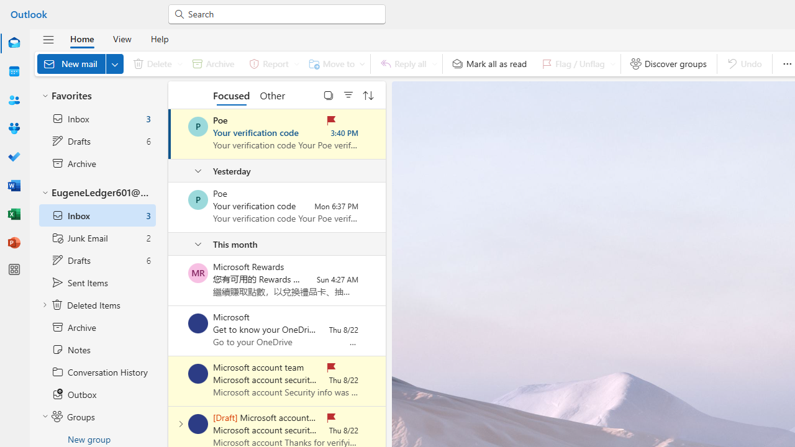 The image size is (795, 447). What do you see at coordinates (97, 282) in the screenshot?
I see `Sent Items` at bounding box center [97, 282].